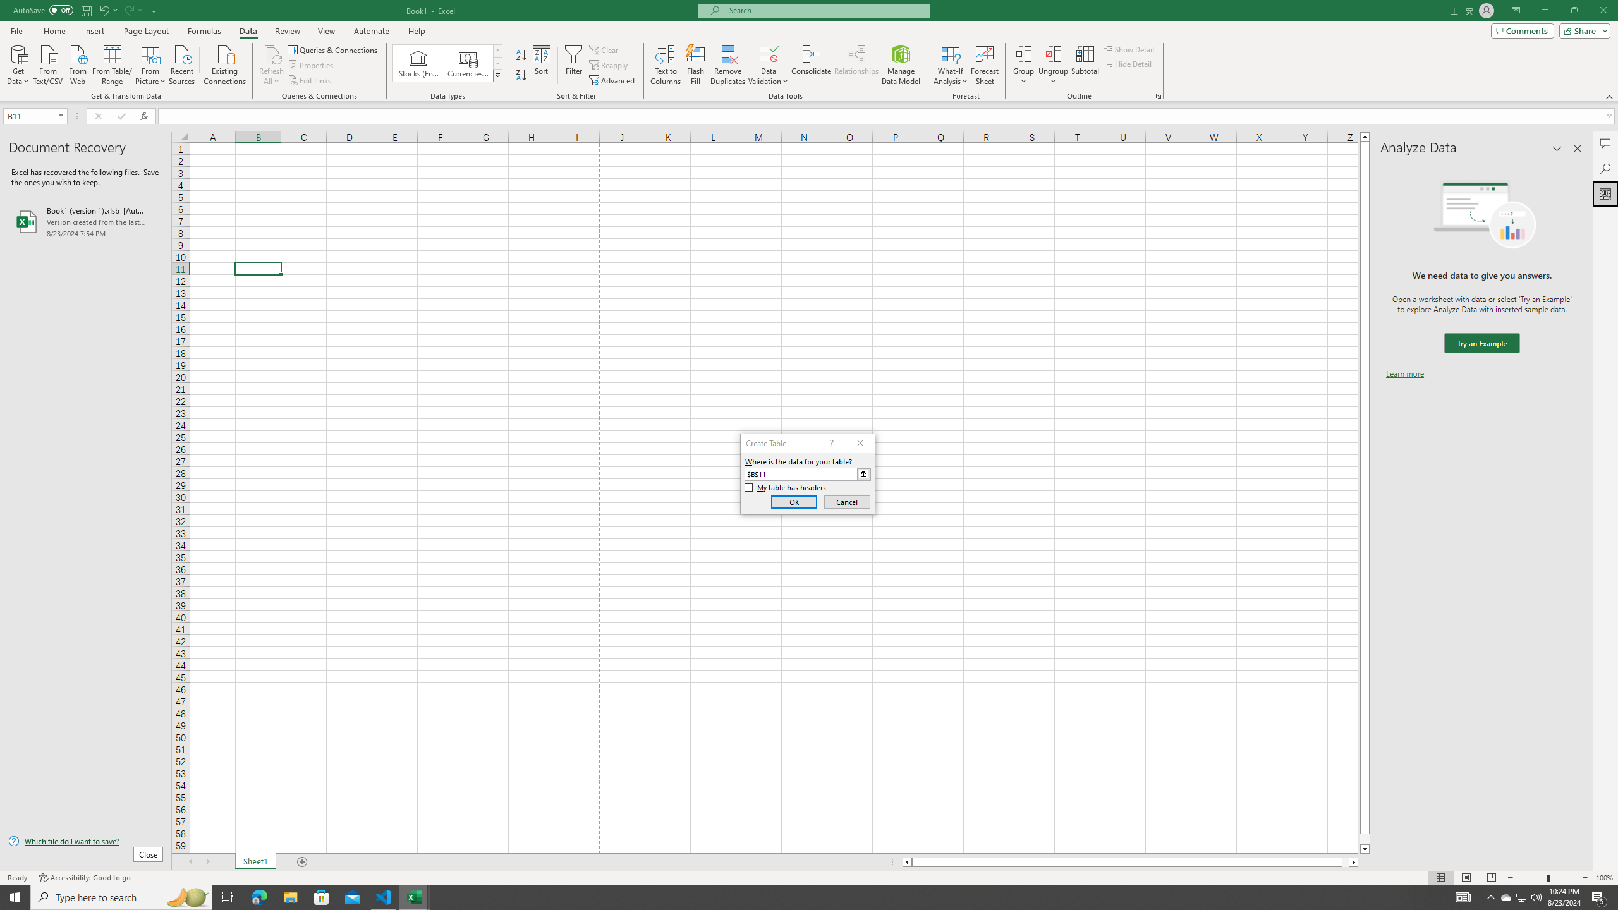 This screenshot has height=910, width=1618. Describe the element at coordinates (1585, 878) in the screenshot. I see `Zoom In` at that location.